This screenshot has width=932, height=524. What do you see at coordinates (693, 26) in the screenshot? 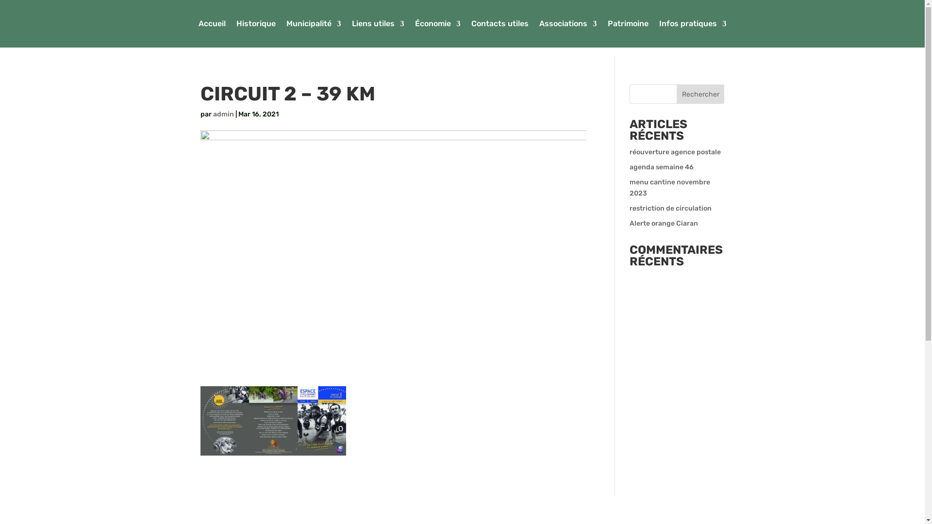
I see `Infos pratiques` at bounding box center [693, 26].